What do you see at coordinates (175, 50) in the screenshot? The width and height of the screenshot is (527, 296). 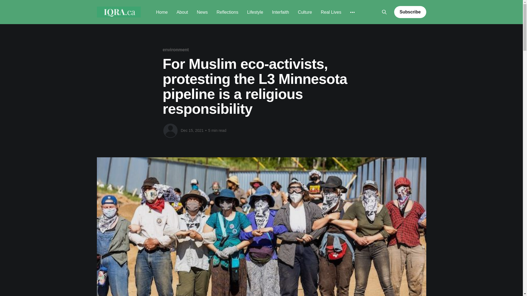 I see `environment` at bounding box center [175, 50].